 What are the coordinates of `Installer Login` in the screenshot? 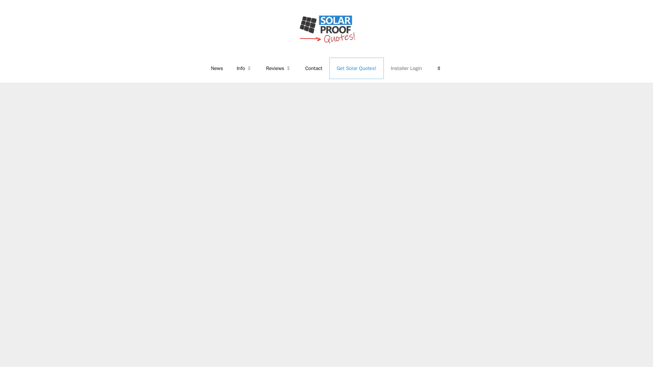 It's located at (406, 68).